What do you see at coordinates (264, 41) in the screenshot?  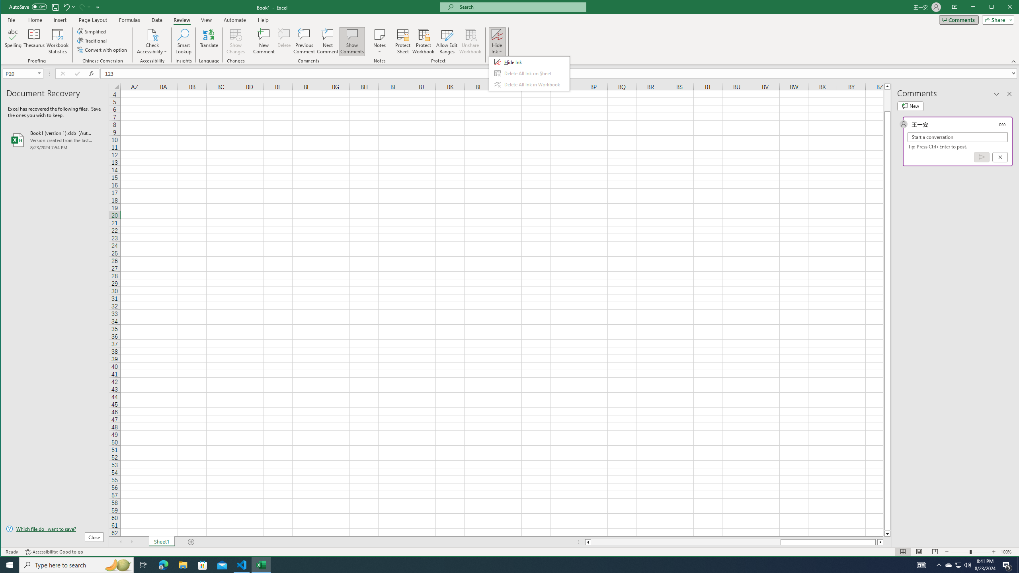 I see `New Comment` at bounding box center [264, 41].